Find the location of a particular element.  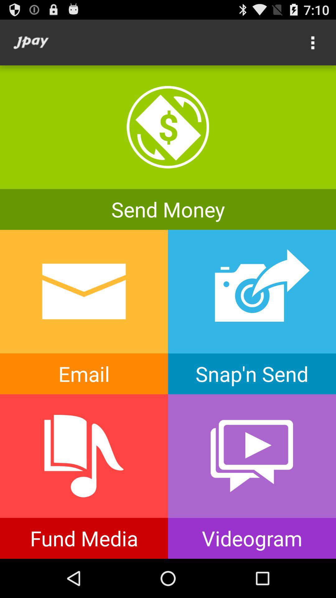

select videogram is located at coordinates (252, 477).